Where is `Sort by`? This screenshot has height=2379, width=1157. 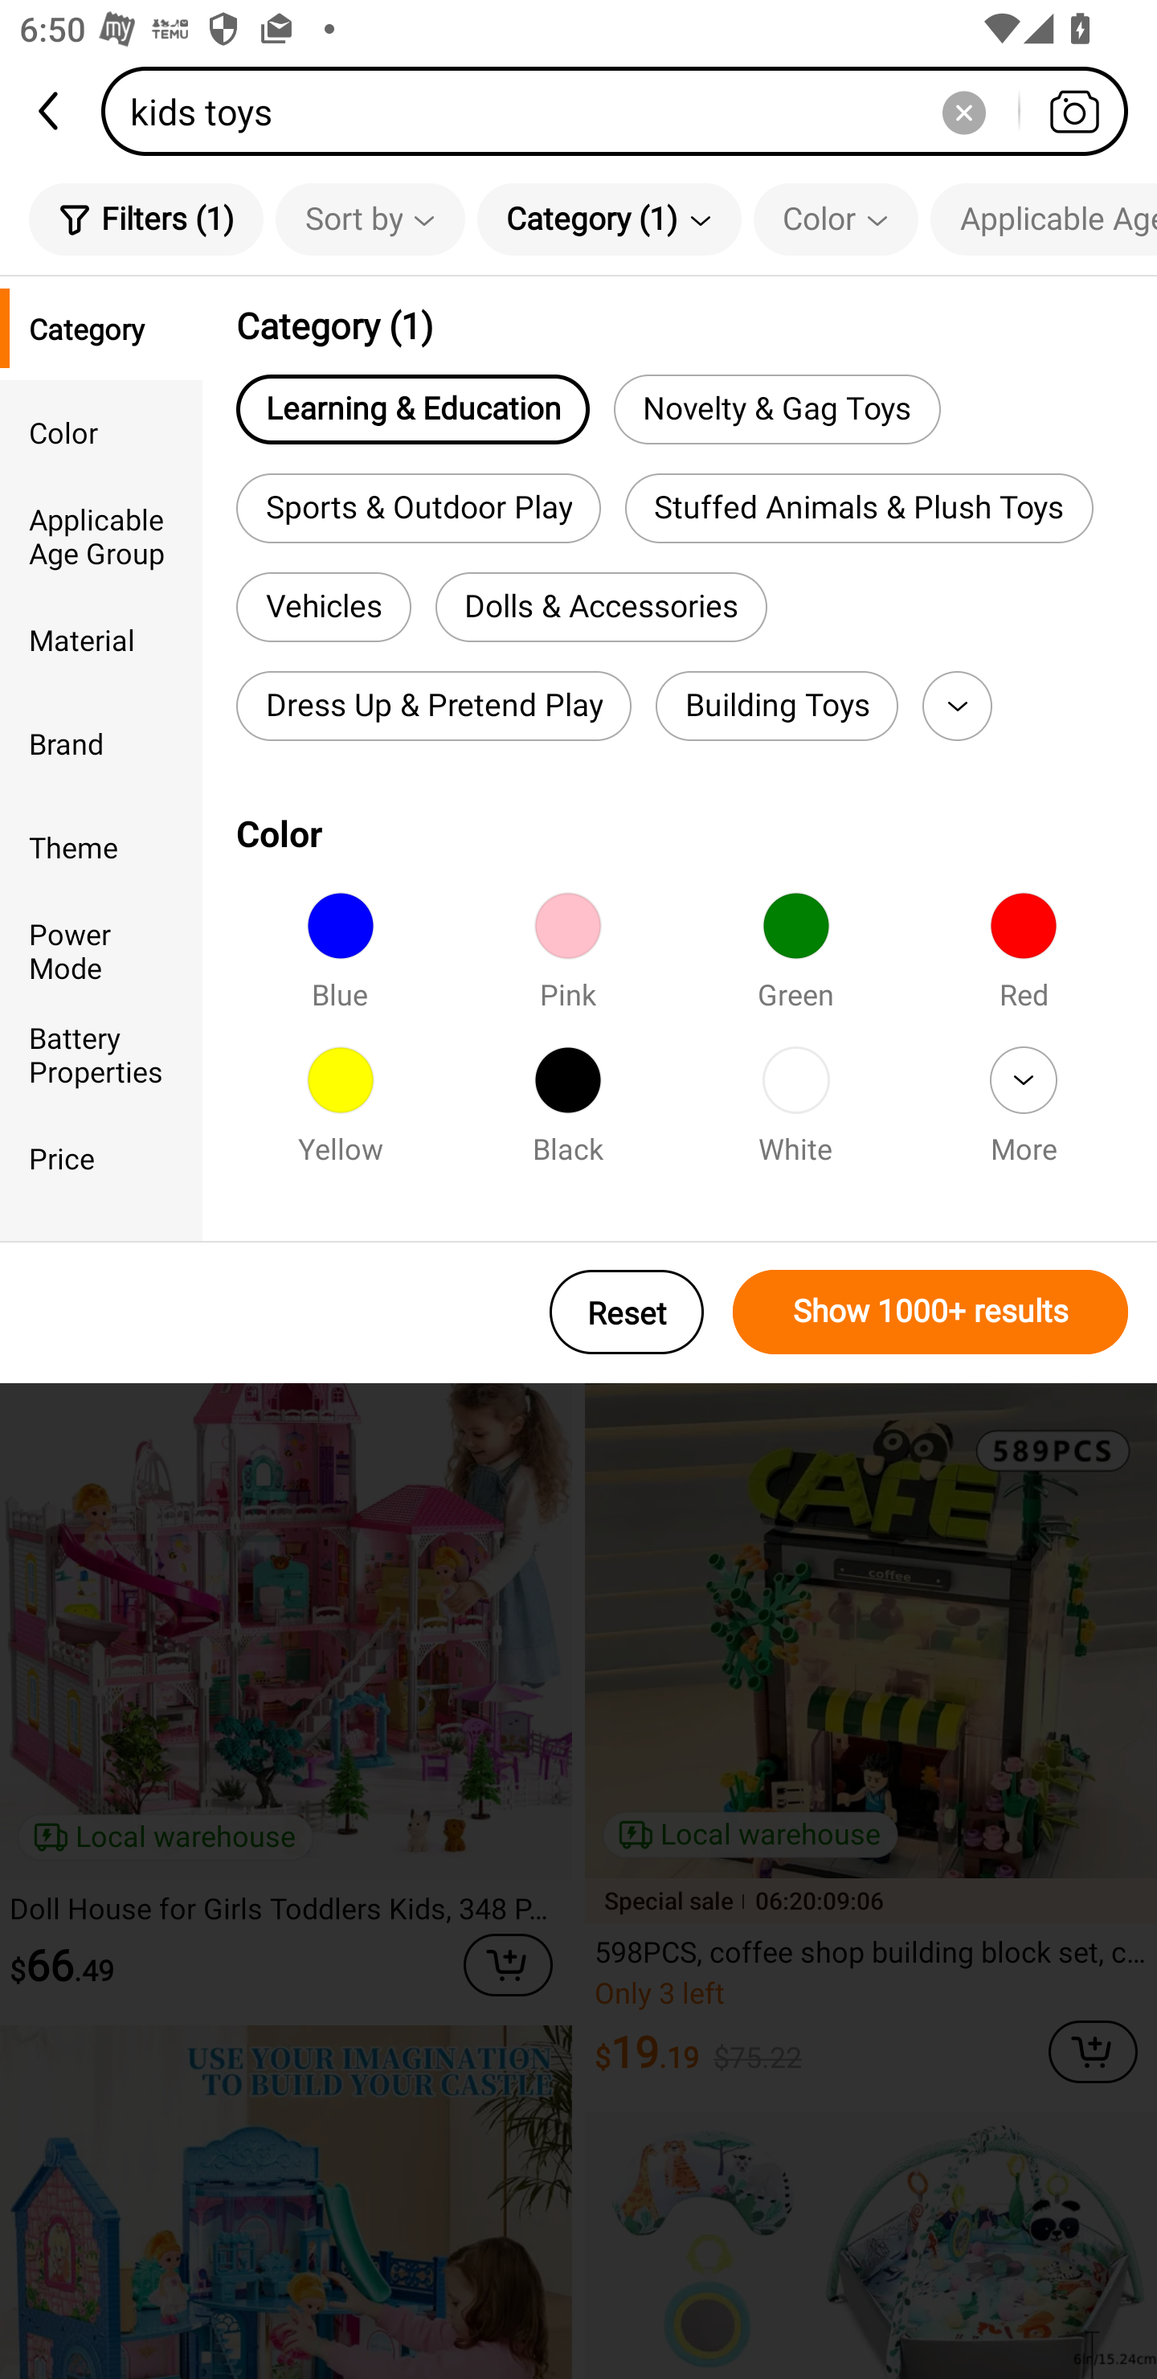
Sort by is located at coordinates (370, 219).